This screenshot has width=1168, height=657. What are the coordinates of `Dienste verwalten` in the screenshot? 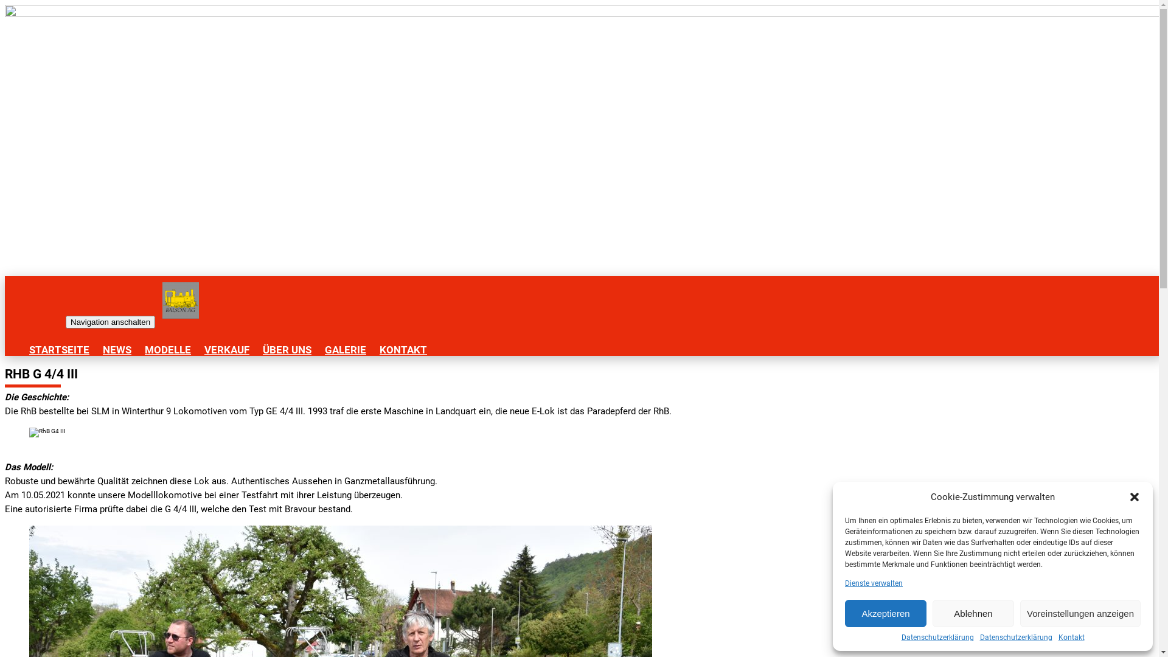 It's located at (874, 583).